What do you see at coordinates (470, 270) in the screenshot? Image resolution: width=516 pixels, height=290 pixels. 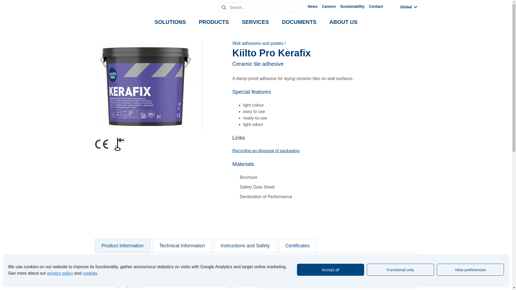 I see `View preferences` at bounding box center [470, 270].